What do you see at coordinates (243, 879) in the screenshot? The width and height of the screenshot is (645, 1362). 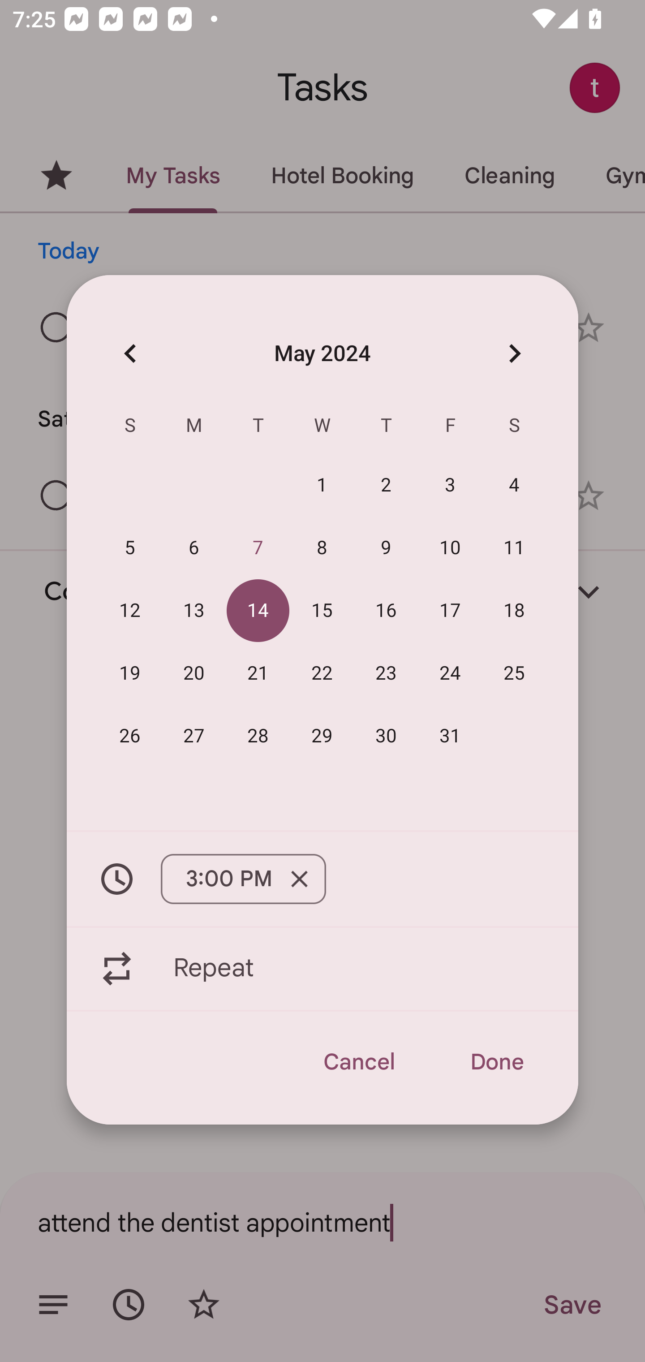 I see `3:00 PM Remove 3:00 PM` at bounding box center [243, 879].